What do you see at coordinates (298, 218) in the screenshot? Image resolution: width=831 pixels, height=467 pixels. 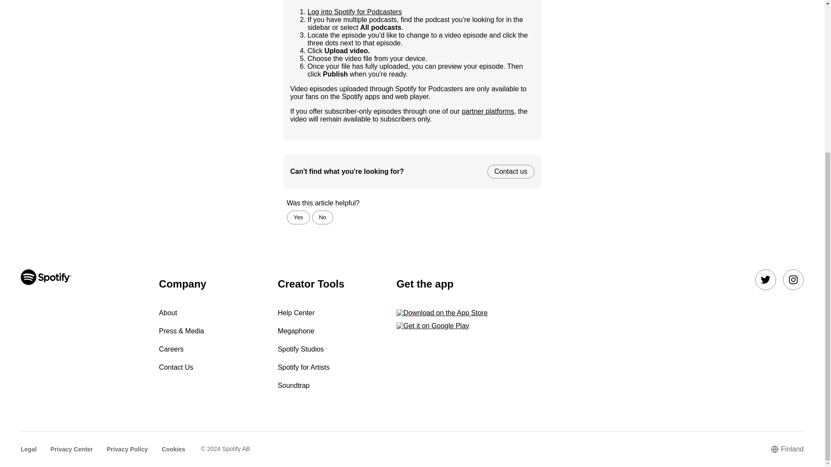 I see `Yes` at bounding box center [298, 218].